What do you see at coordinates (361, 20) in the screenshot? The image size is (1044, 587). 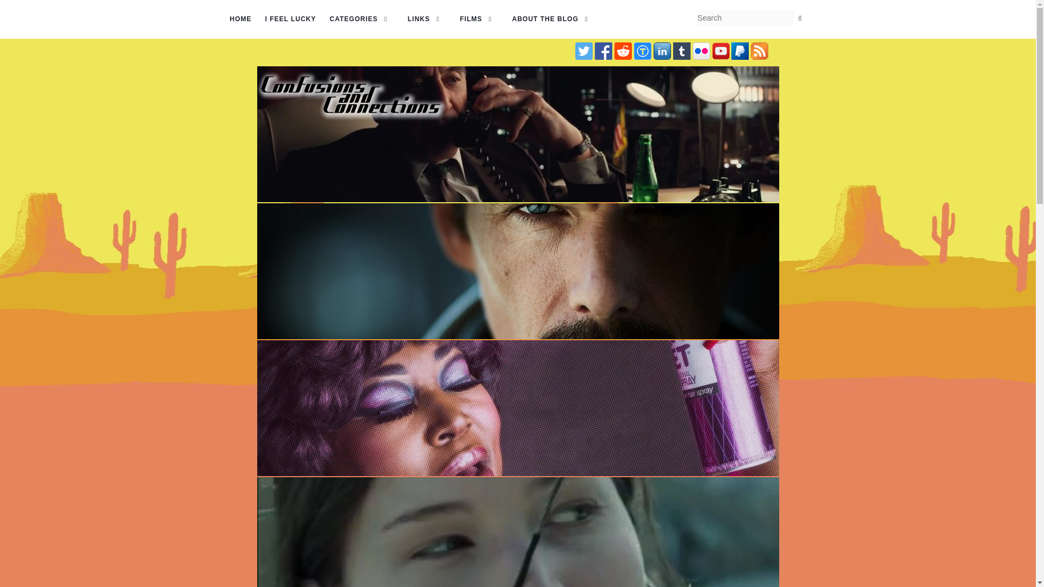 I see `Categories` at bounding box center [361, 20].